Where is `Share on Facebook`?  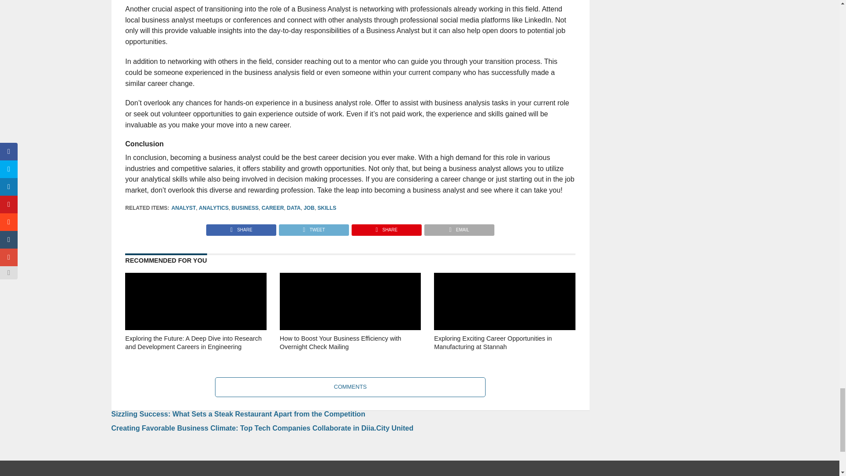
Share on Facebook is located at coordinates (241, 227).